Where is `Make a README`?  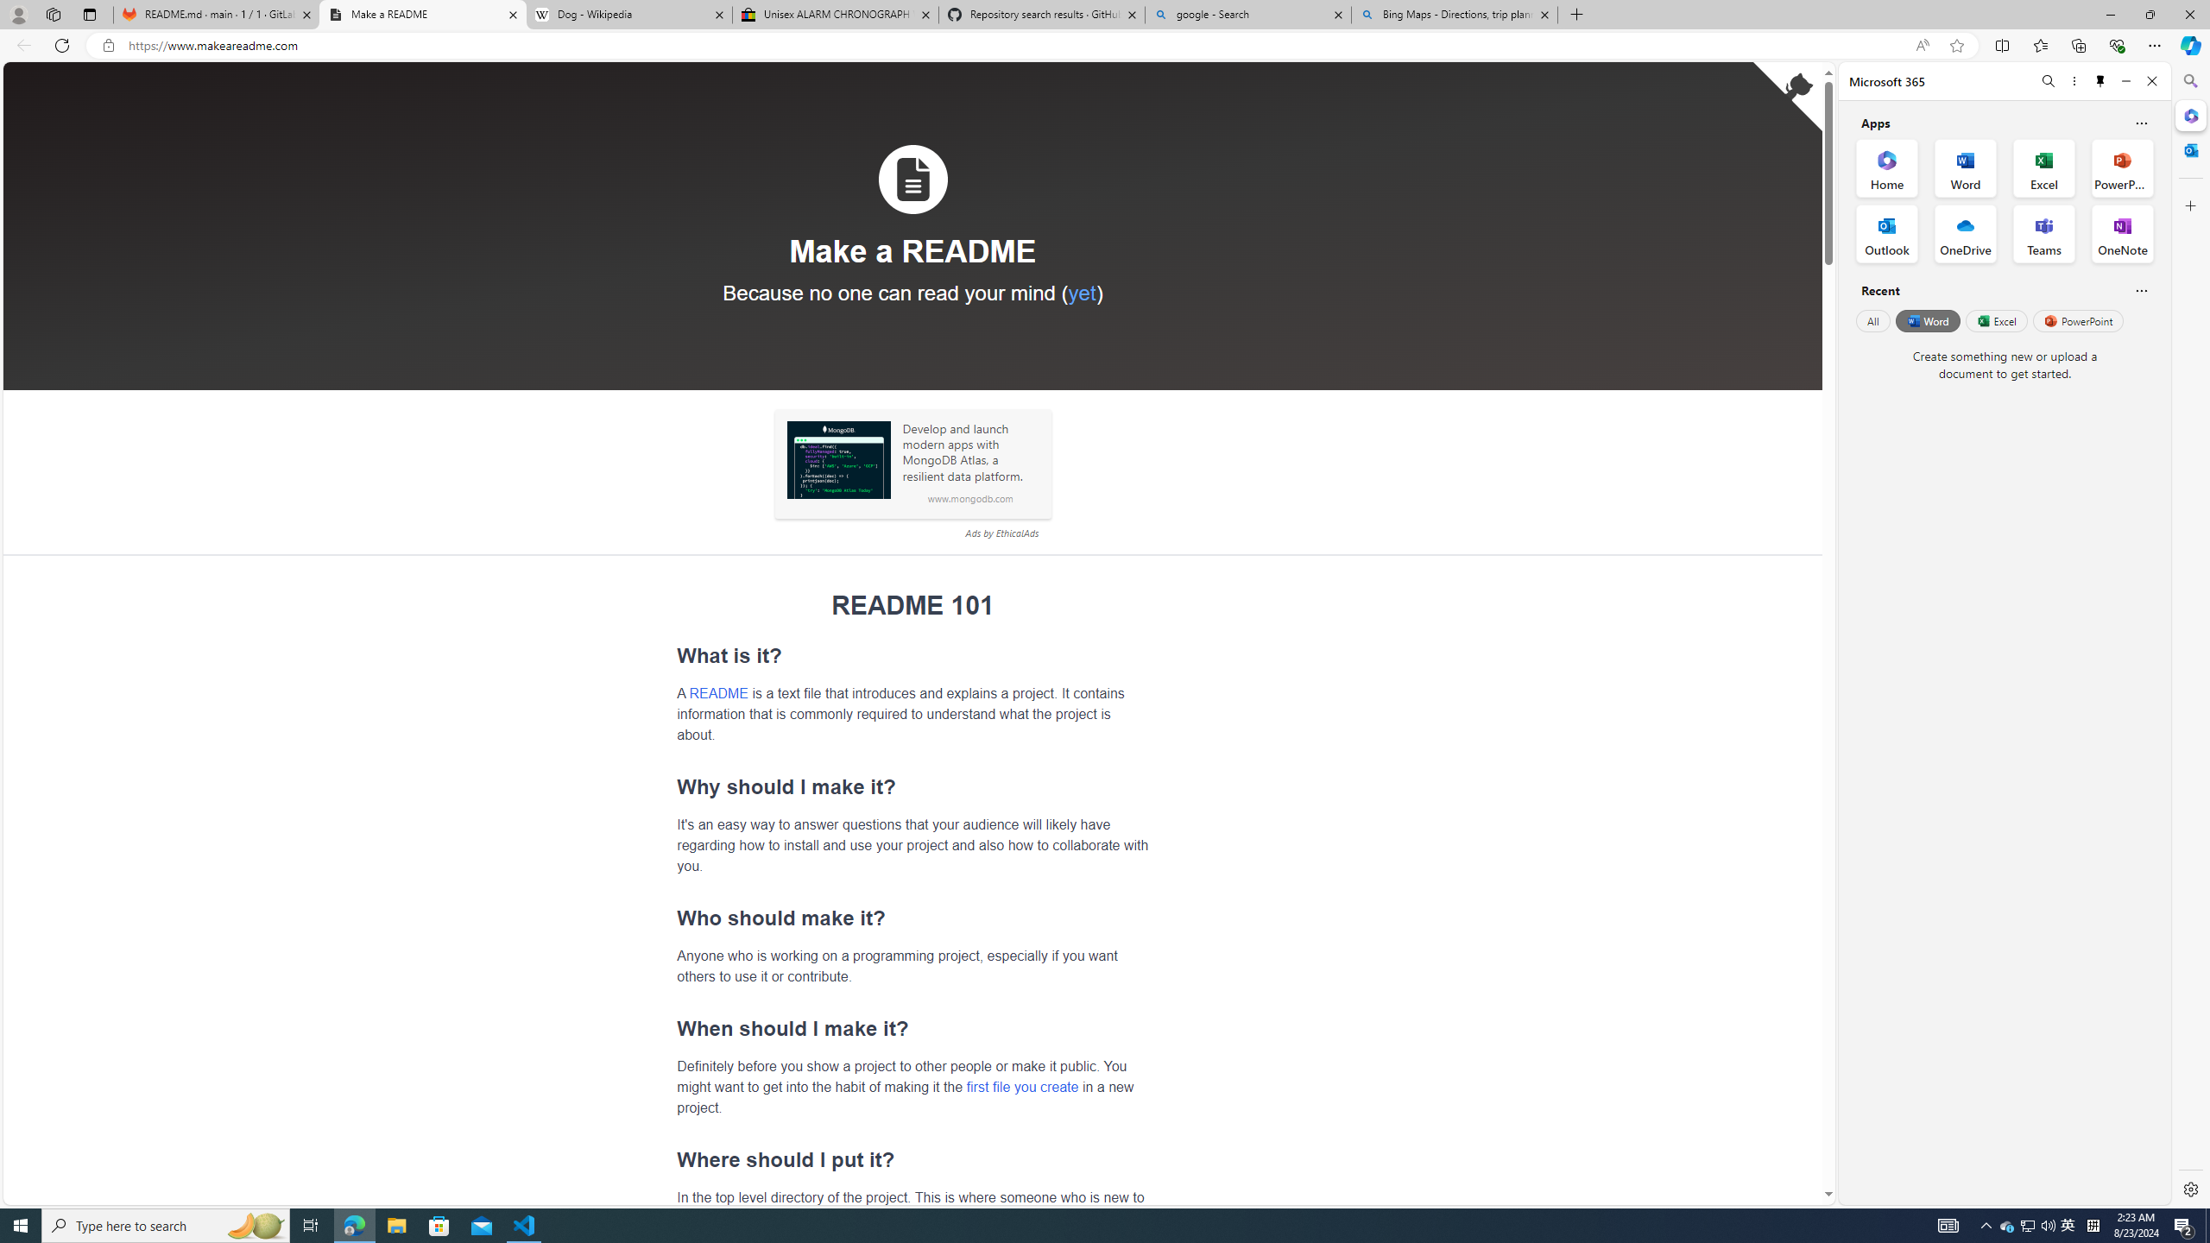 Make a README is located at coordinates (421, 15).